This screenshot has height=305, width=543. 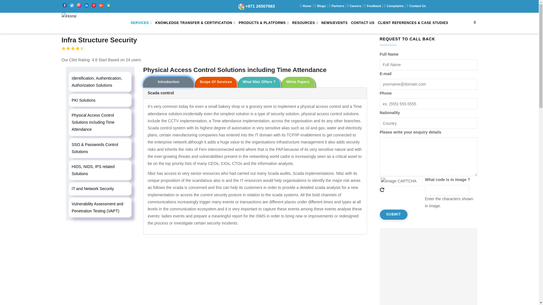 What do you see at coordinates (307, 6) in the screenshot?
I see `Home` at bounding box center [307, 6].